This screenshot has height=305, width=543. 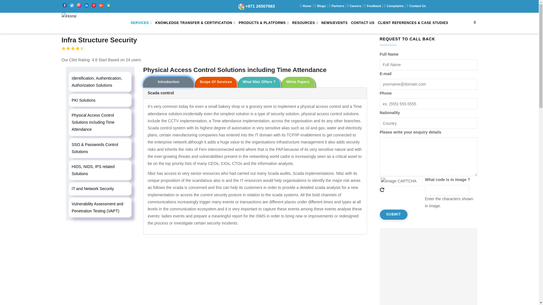 What do you see at coordinates (307, 6) in the screenshot?
I see `Home` at bounding box center [307, 6].